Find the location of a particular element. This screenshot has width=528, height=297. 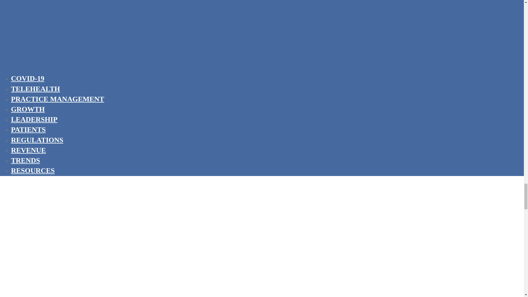

TELEHEALTH is located at coordinates (35, 89).